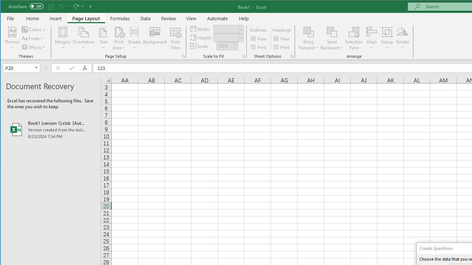  Describe the element at coordinates (63, 38) in the screenshot. I see `Margins` at that location.